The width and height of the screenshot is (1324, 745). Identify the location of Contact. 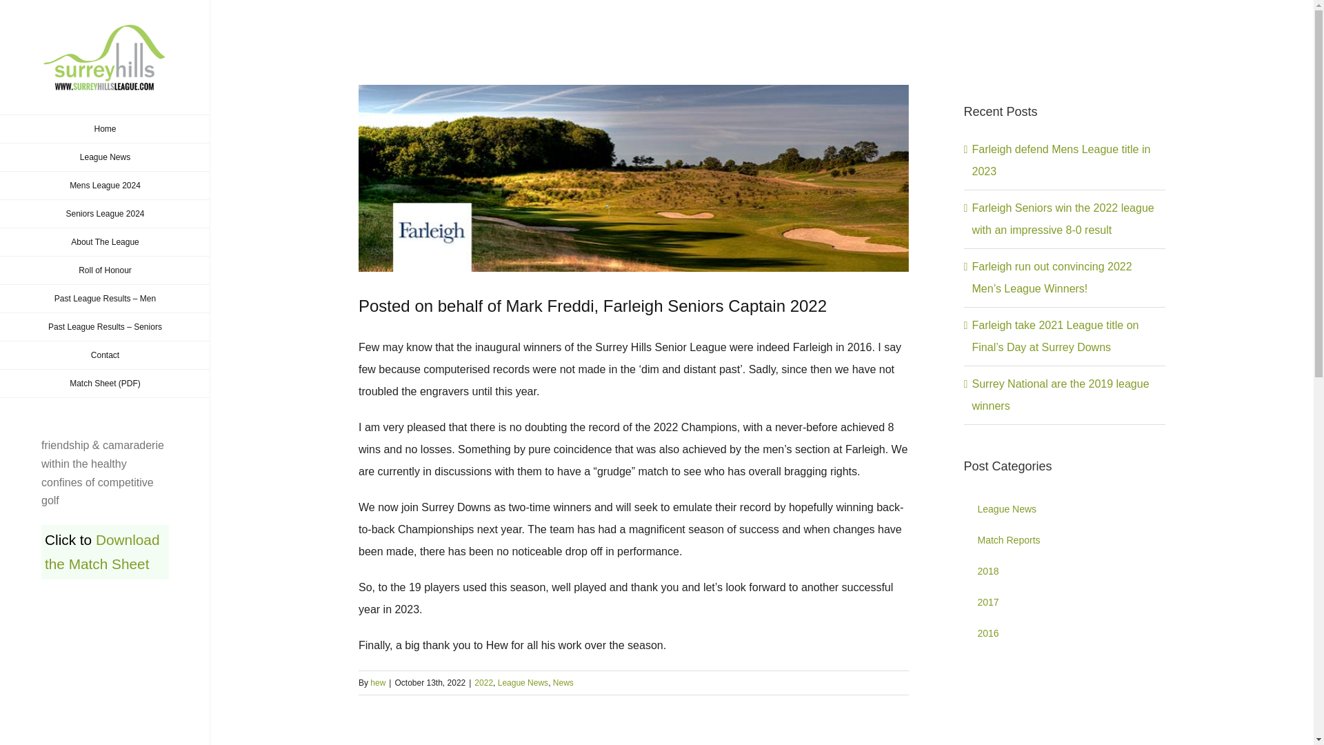
(105, 355).